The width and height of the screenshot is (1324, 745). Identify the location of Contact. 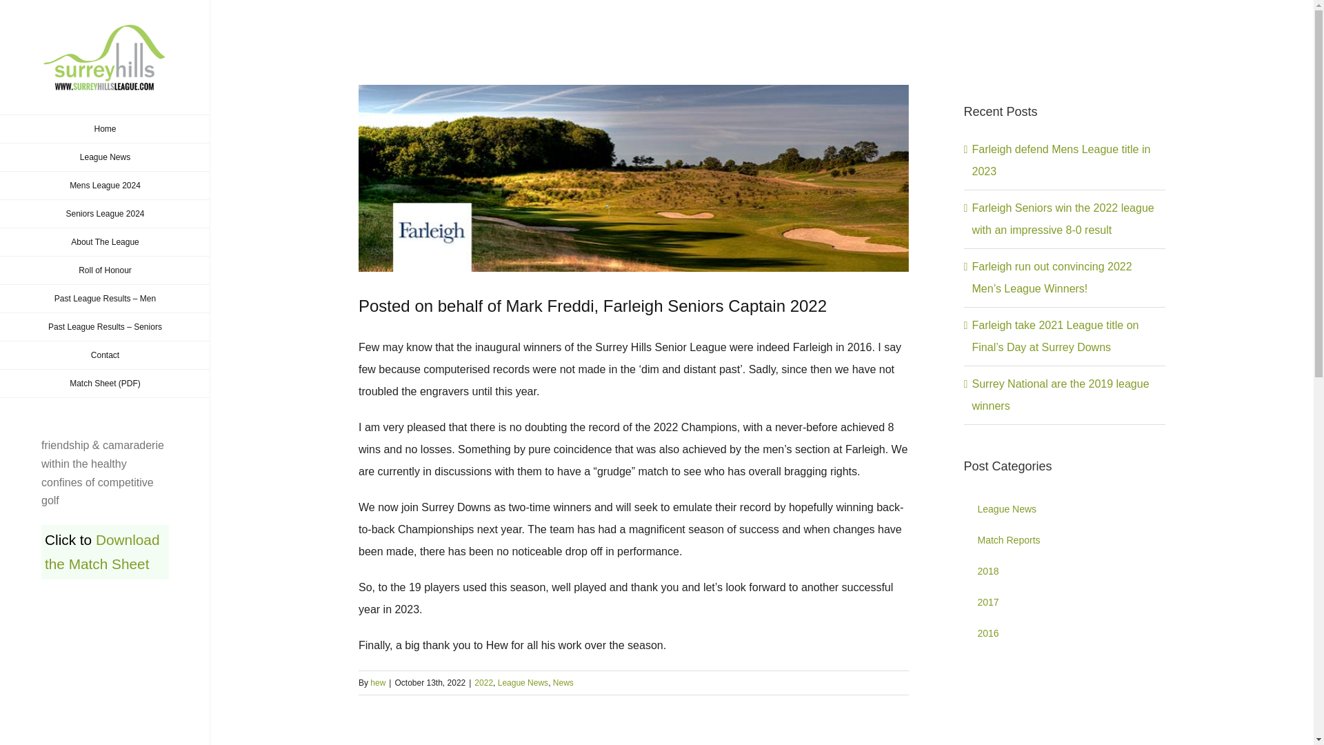
(105, 355).